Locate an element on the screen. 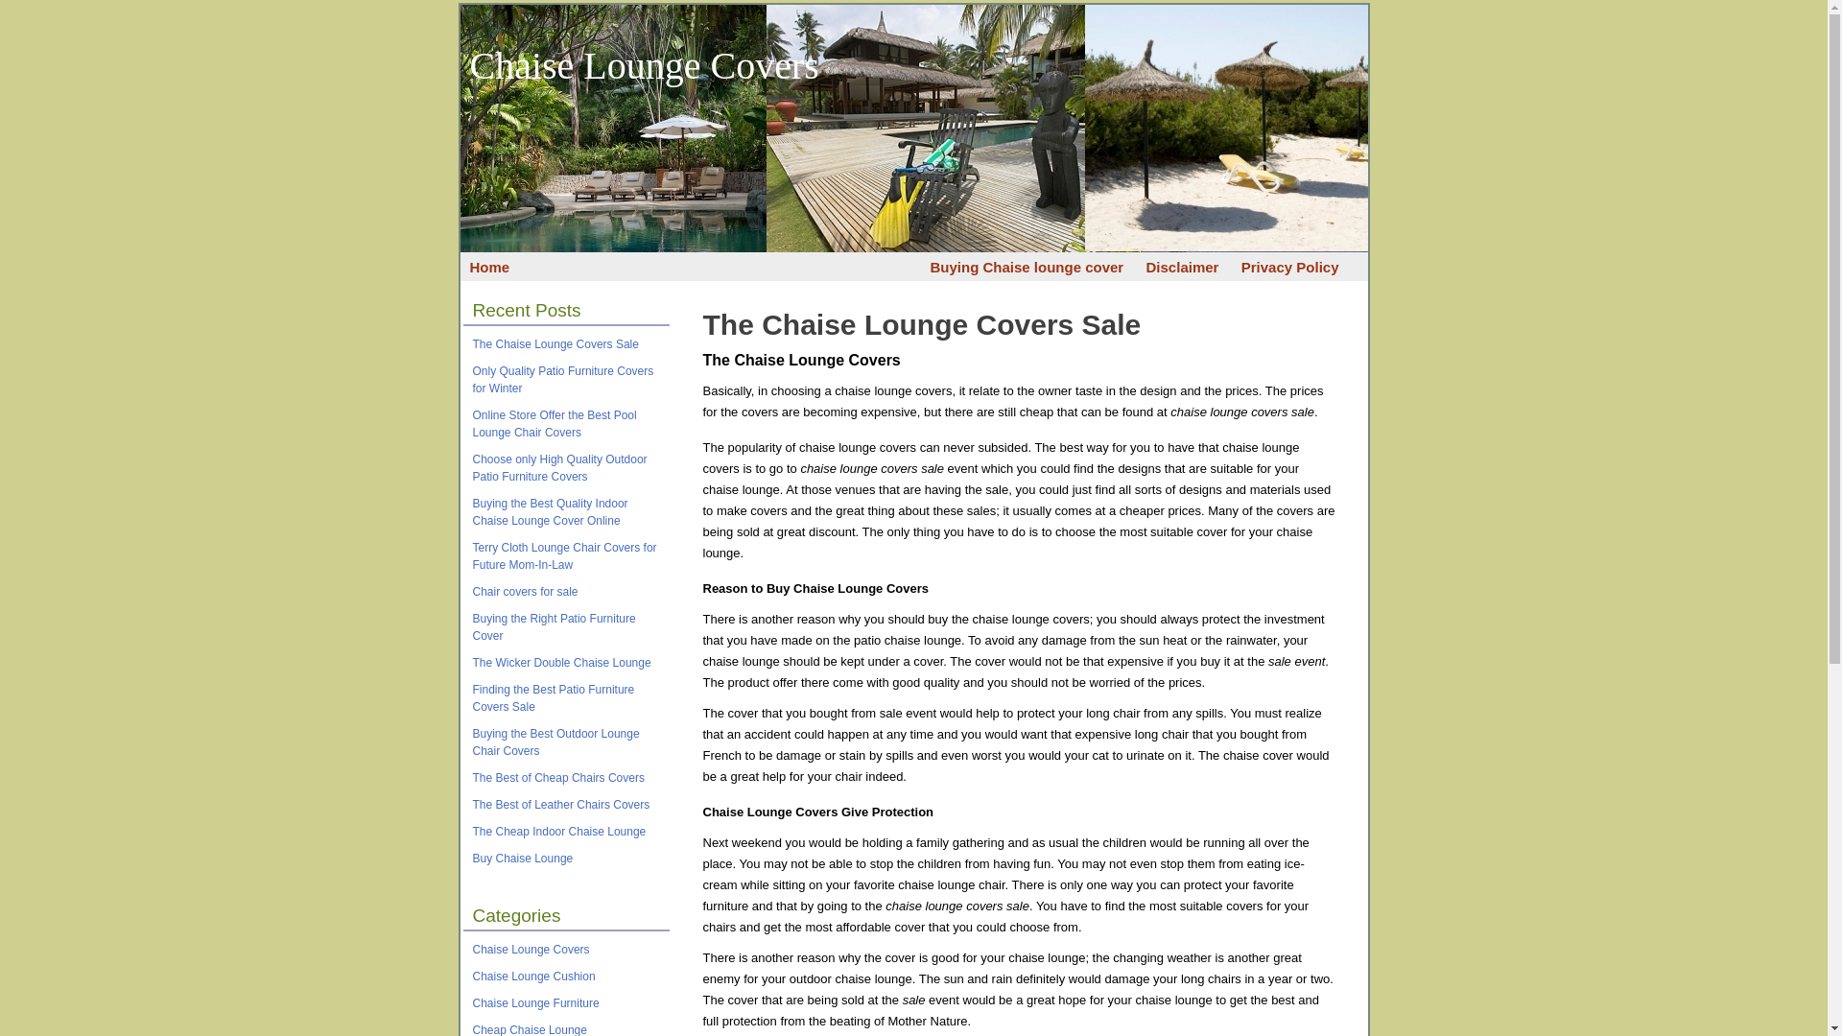 Image resolution: width=1842 pixels, height=1036 pixels. Chair covers for sale is located at coordinates (524, 592).